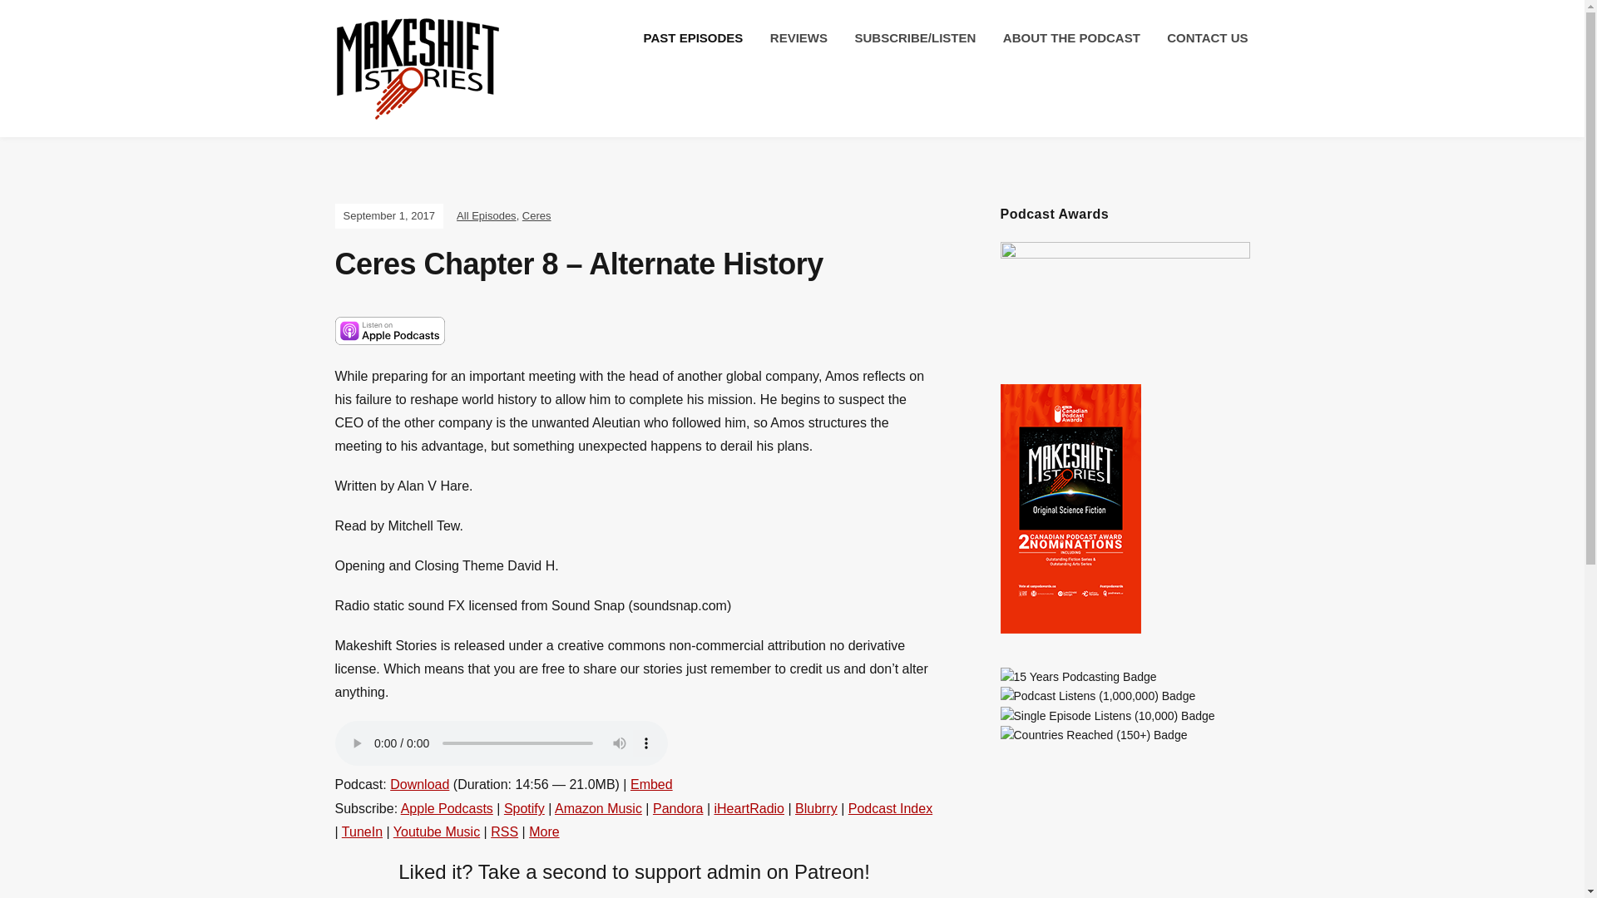 This screenshot has height=898, width=1597. What do you see at coordinates (419, 784) in the screenshot?
I see `Download` at bounding box center [419, 784].